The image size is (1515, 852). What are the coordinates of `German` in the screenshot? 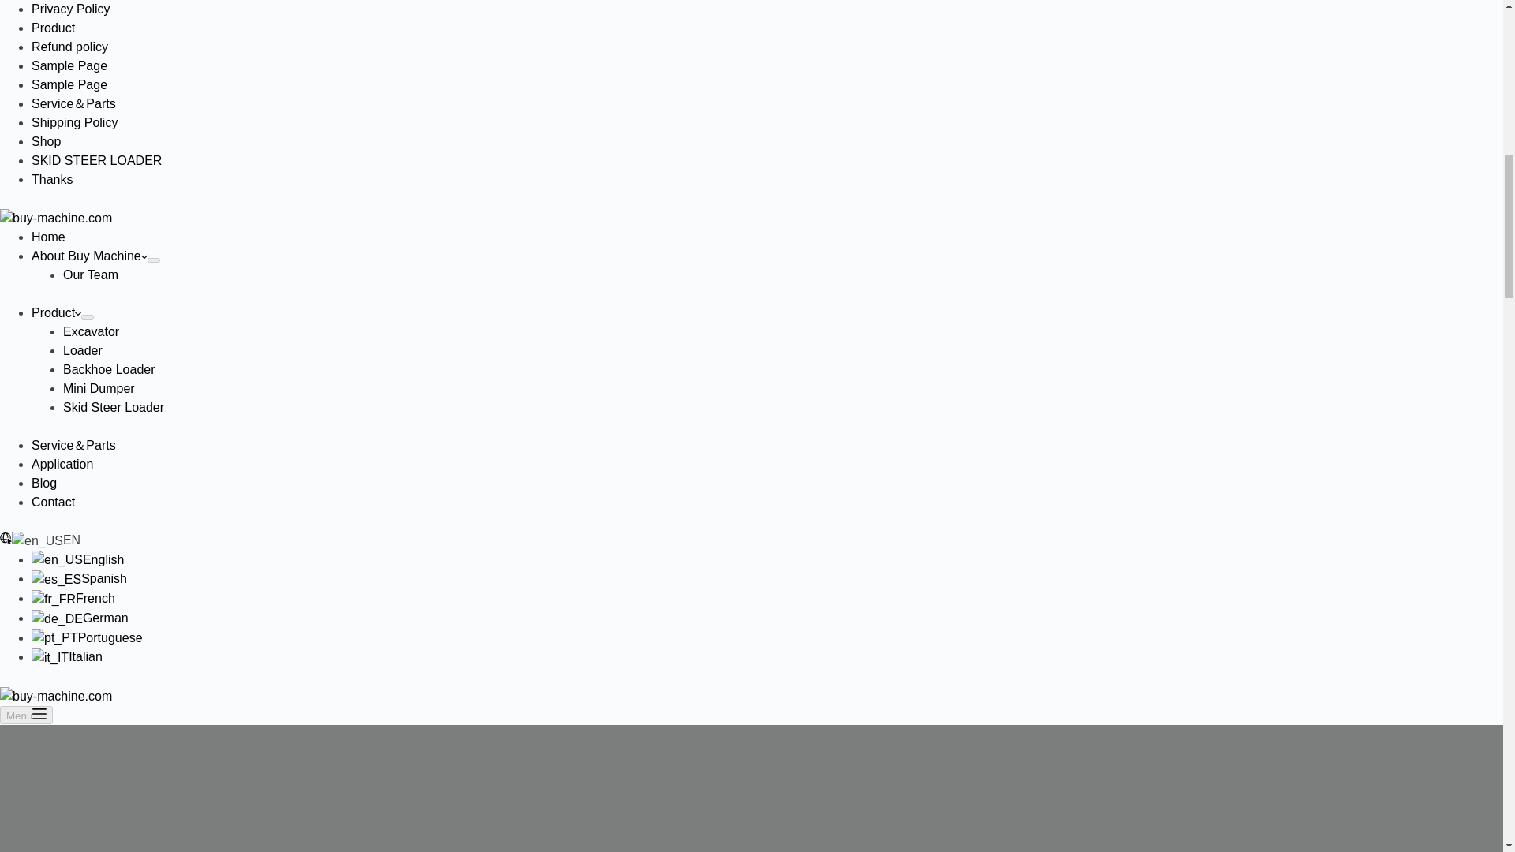 It's located at (57, 619).